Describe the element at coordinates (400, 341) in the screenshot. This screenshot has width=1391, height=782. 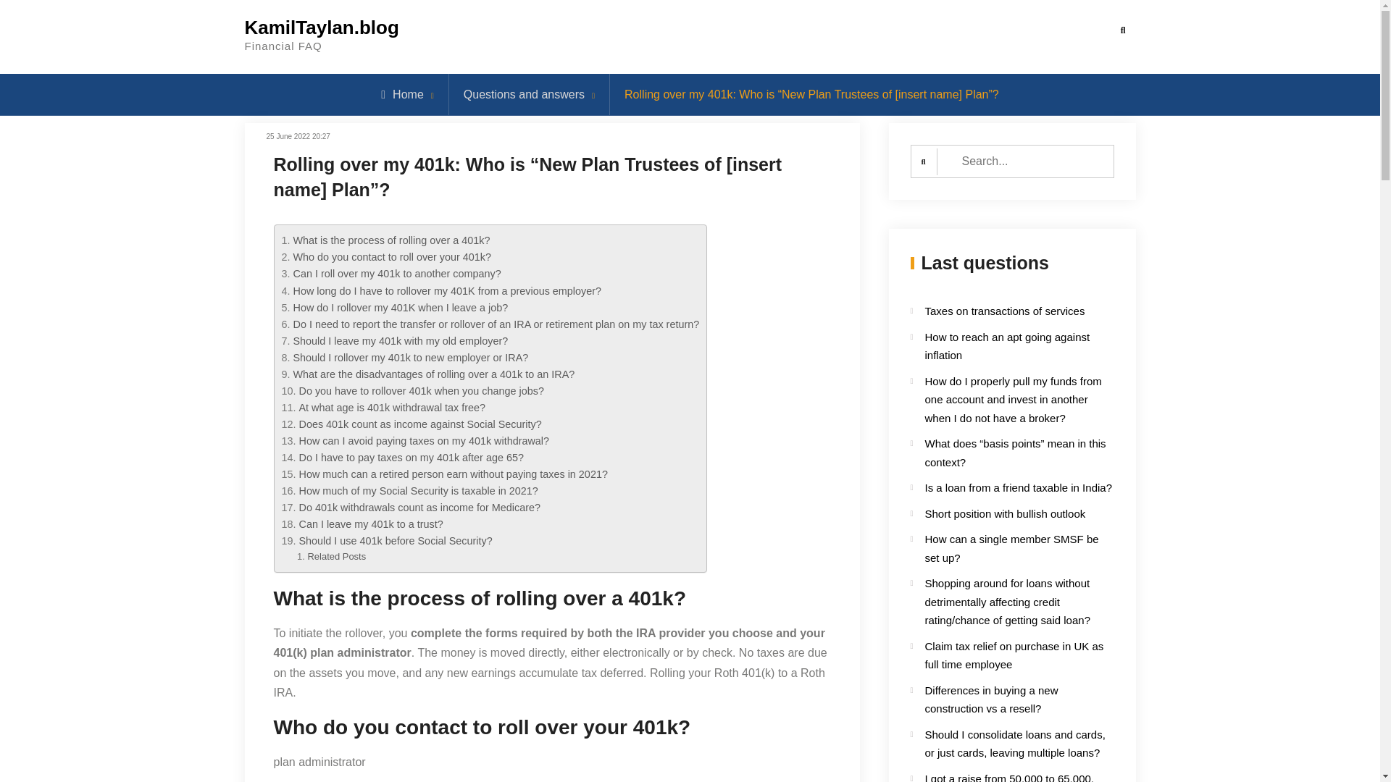
I see `Should I leave my 401k with my old employer?` at that location.